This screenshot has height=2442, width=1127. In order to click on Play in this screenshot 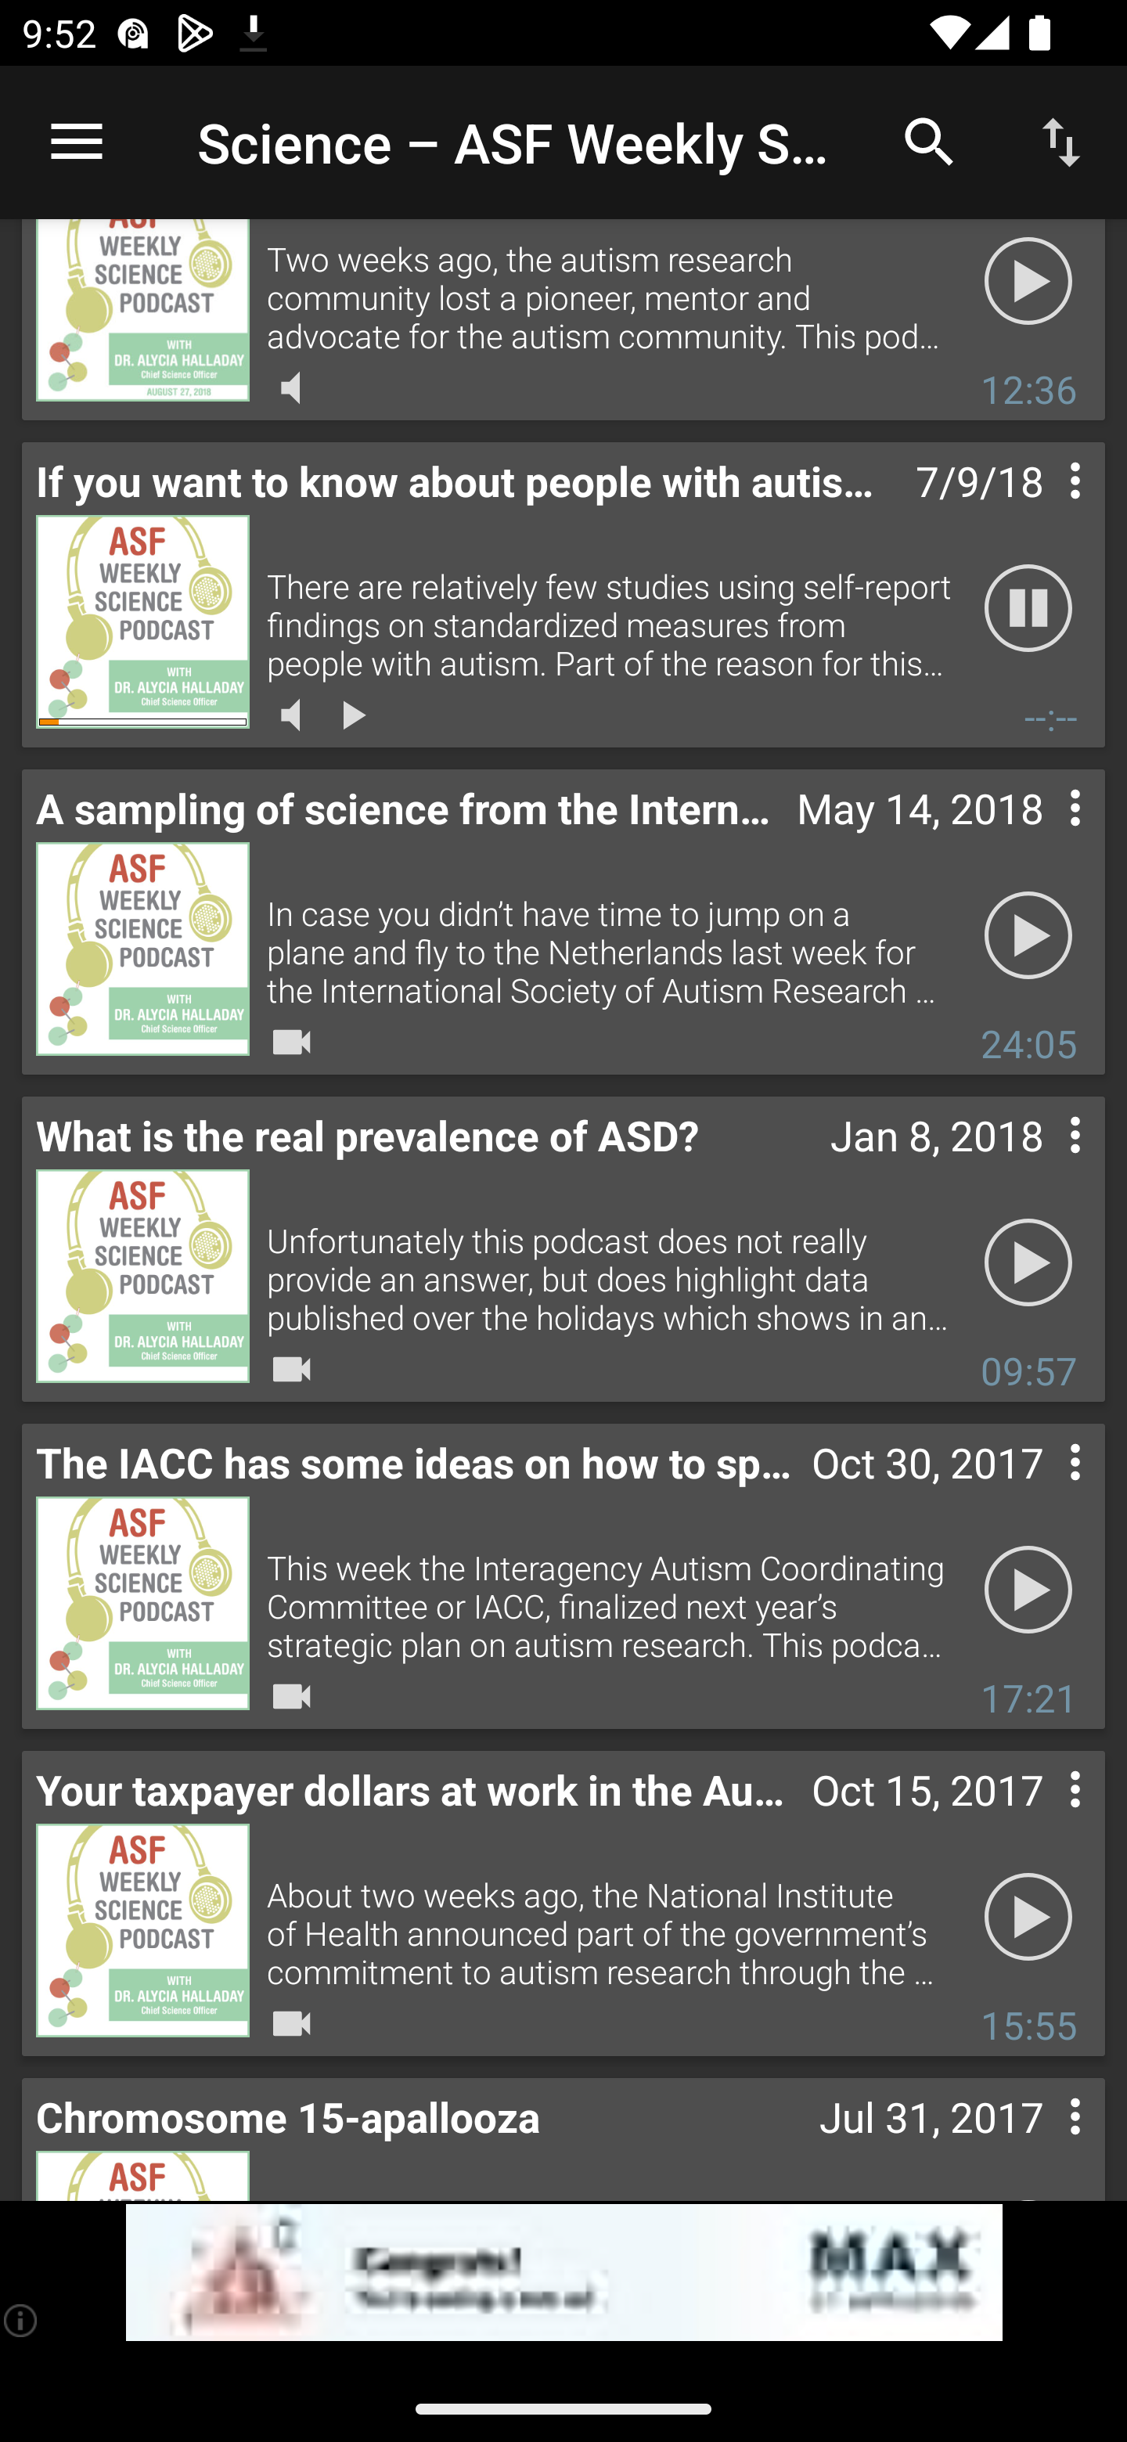, I will do `click(1028, 288)`.